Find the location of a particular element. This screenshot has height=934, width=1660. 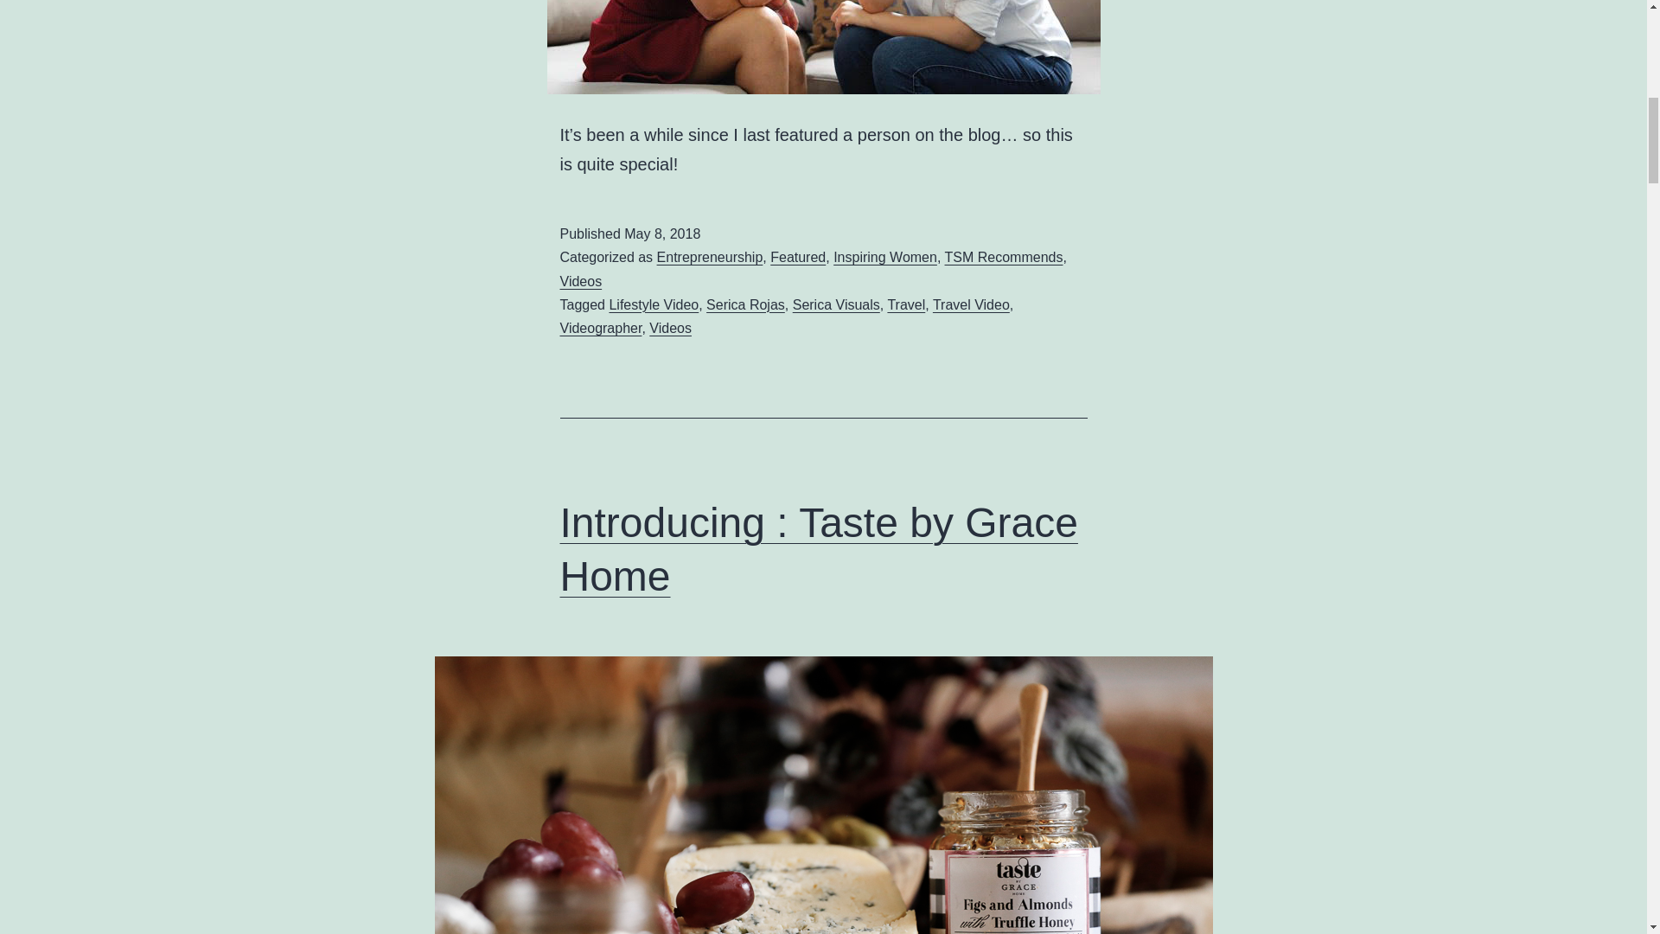

Serica Visuals is located at coordinates (836, 304).